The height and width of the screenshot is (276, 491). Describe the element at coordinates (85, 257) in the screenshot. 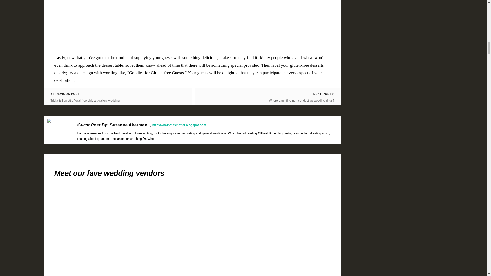

I see `Wulgaria Store` at that location.